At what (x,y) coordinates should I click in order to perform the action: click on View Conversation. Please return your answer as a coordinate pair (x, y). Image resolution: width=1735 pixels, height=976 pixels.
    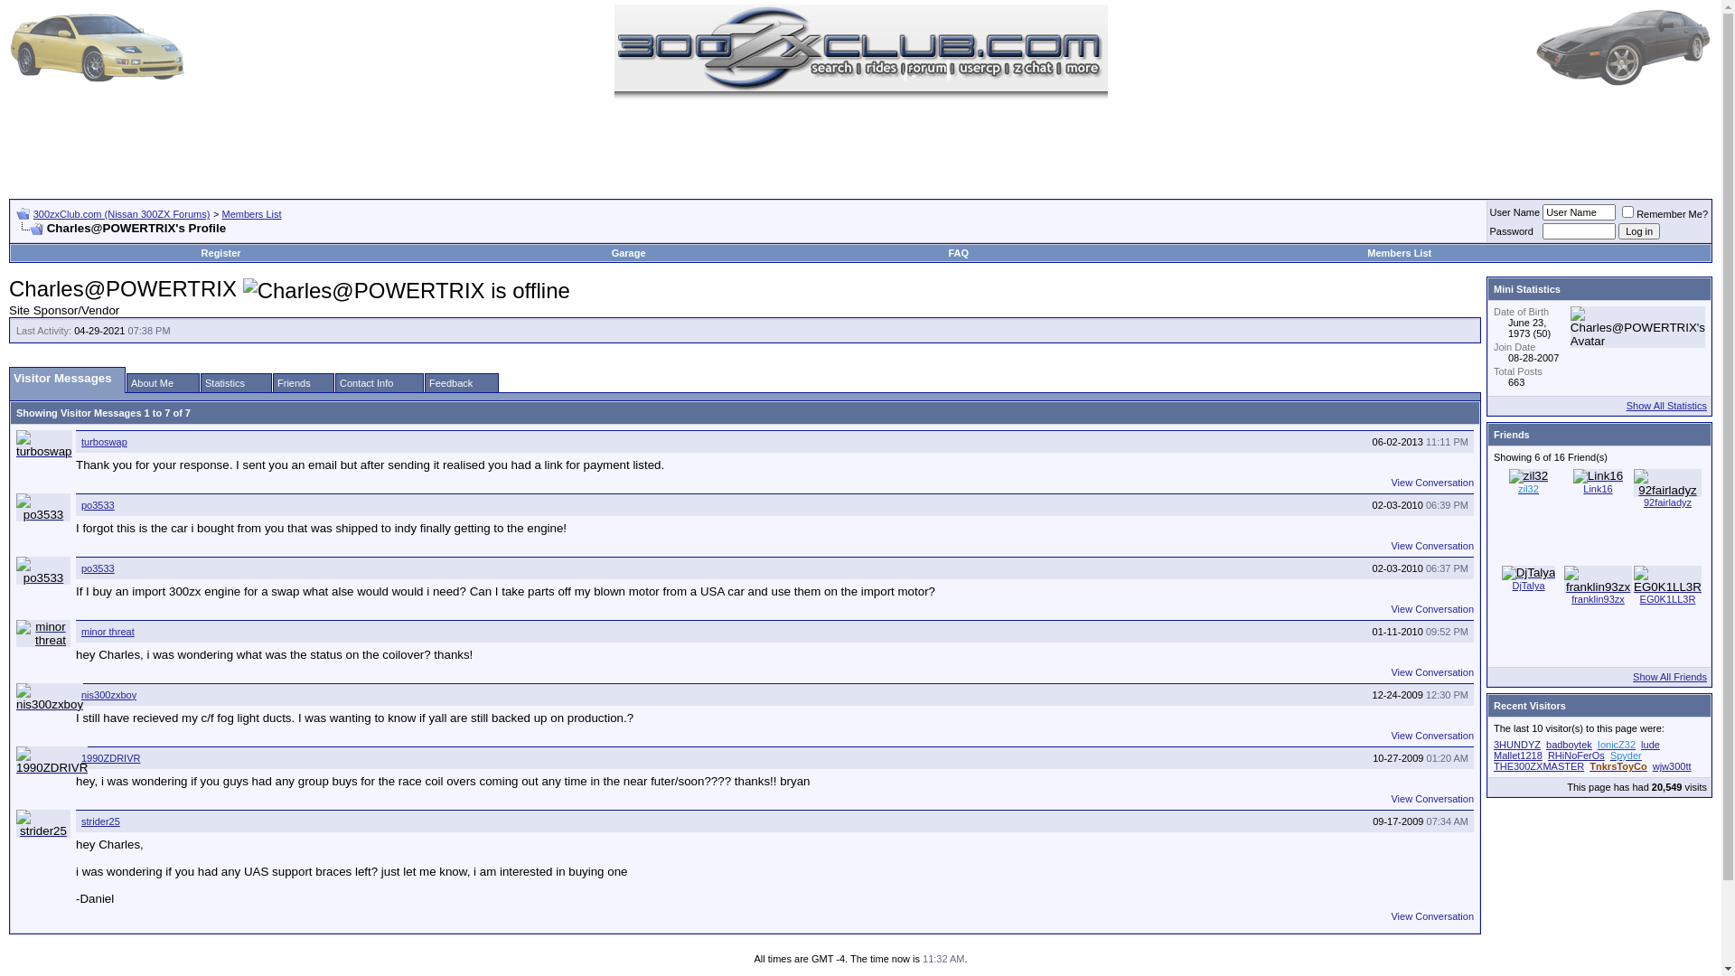
    Looking at the image, I should click on (1432, 546).